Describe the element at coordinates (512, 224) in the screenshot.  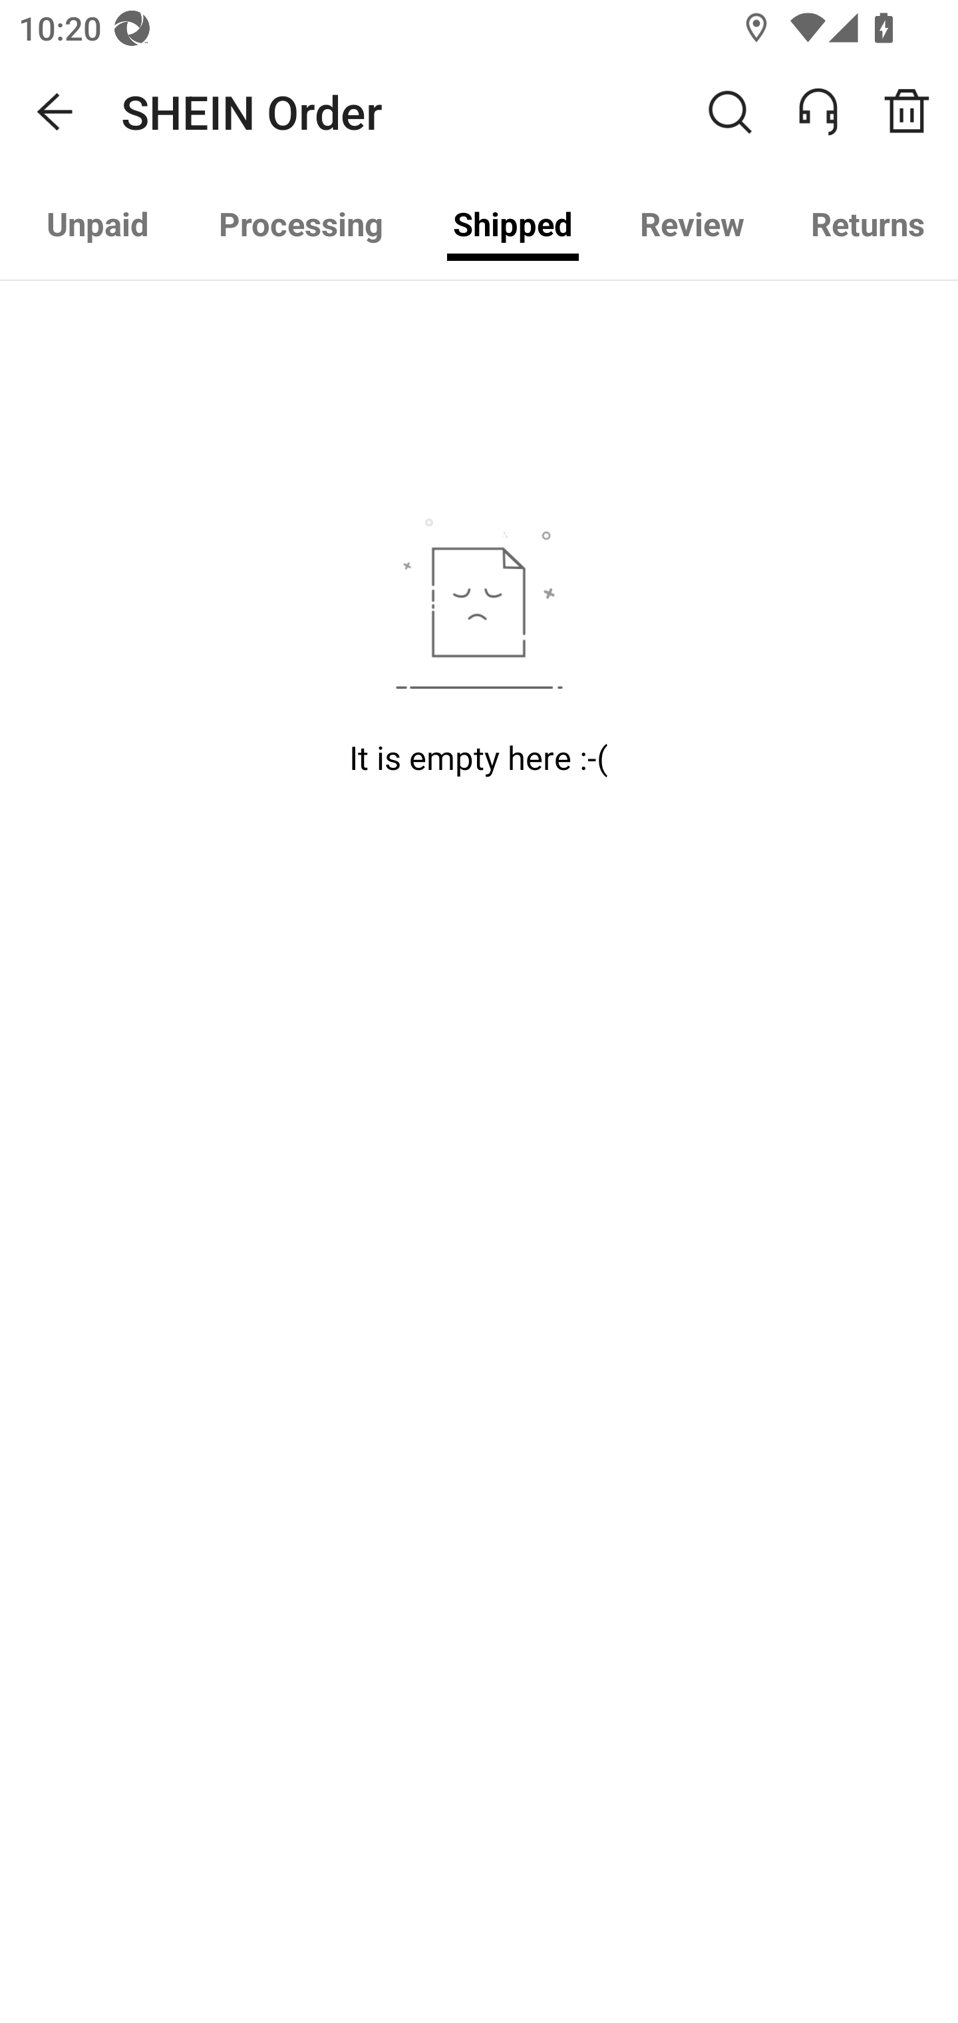
I see `Shipped` at that location.